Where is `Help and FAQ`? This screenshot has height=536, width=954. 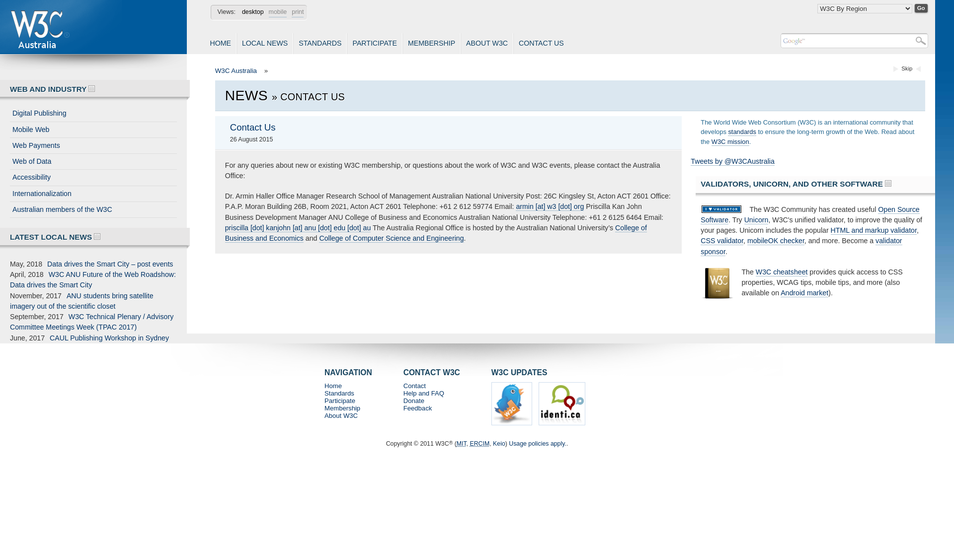 Help and FAQ is located at coordinates (424, 393).